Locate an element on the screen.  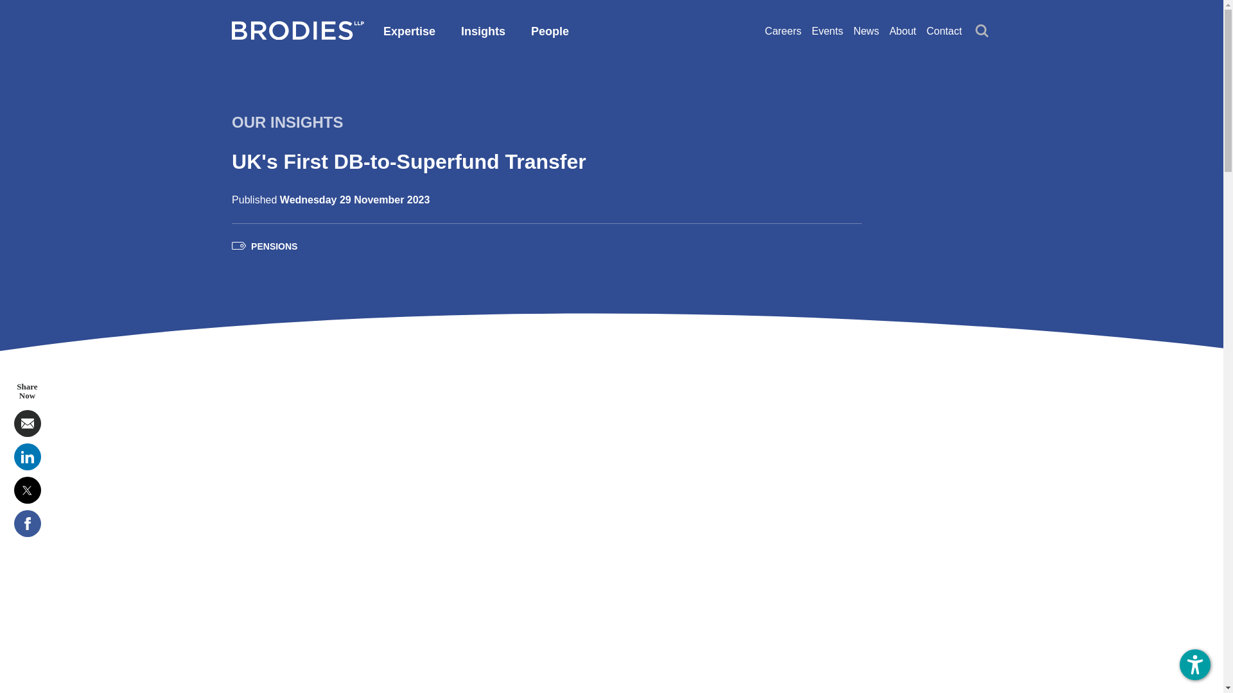
Open accessibility tools is located at coordinates (1195, 664).